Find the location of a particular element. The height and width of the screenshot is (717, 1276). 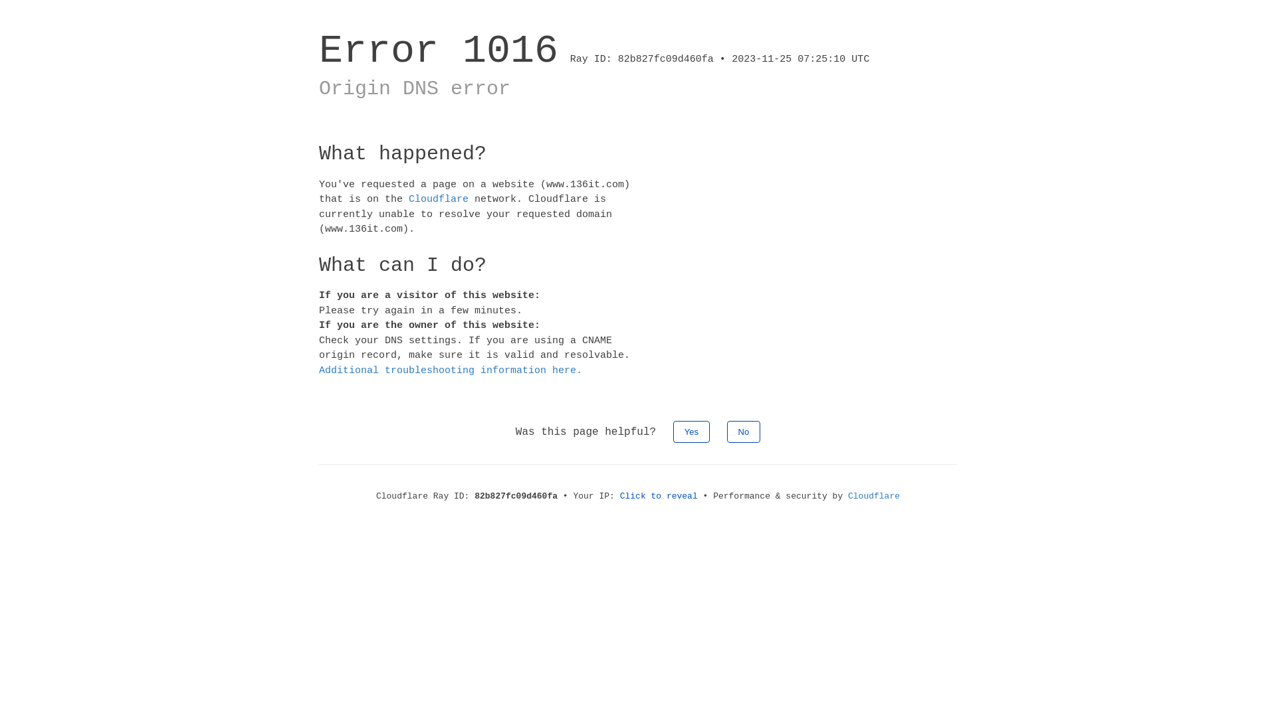

Cloudflare is located at coordinates (439, 199).